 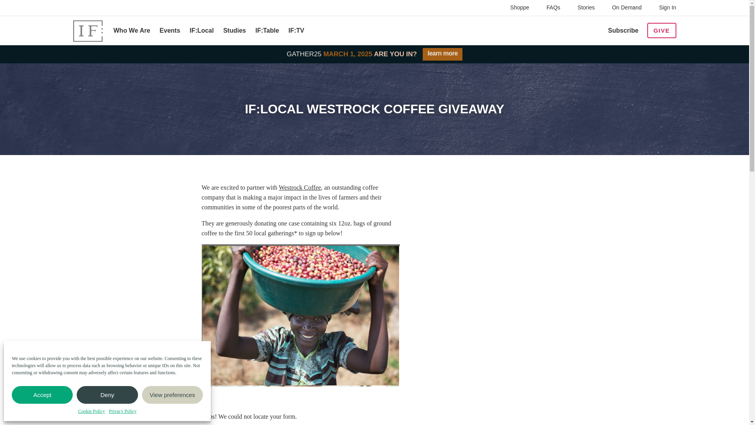 I want to click on Cookie Policy, so click(x=91, y=411).